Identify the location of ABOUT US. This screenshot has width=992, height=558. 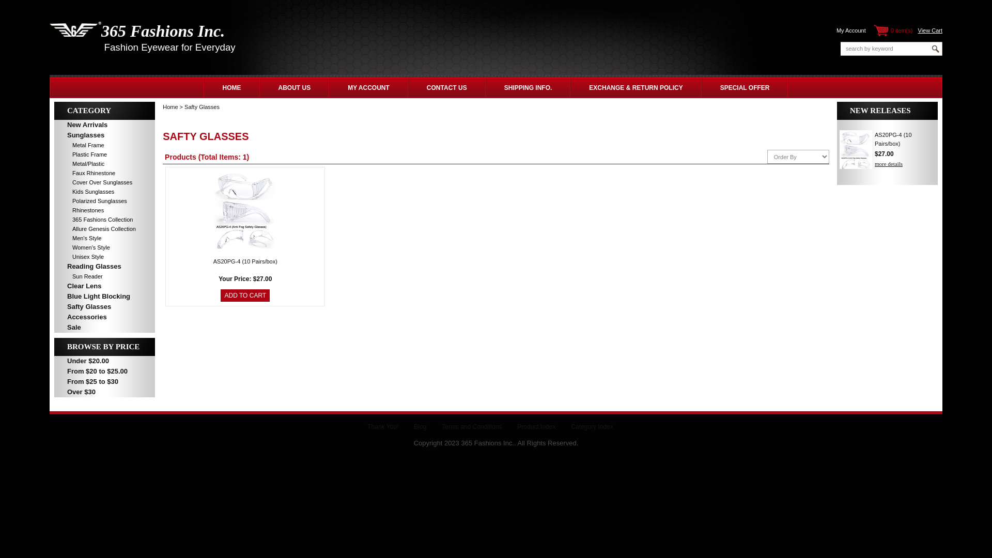
(295, 87).